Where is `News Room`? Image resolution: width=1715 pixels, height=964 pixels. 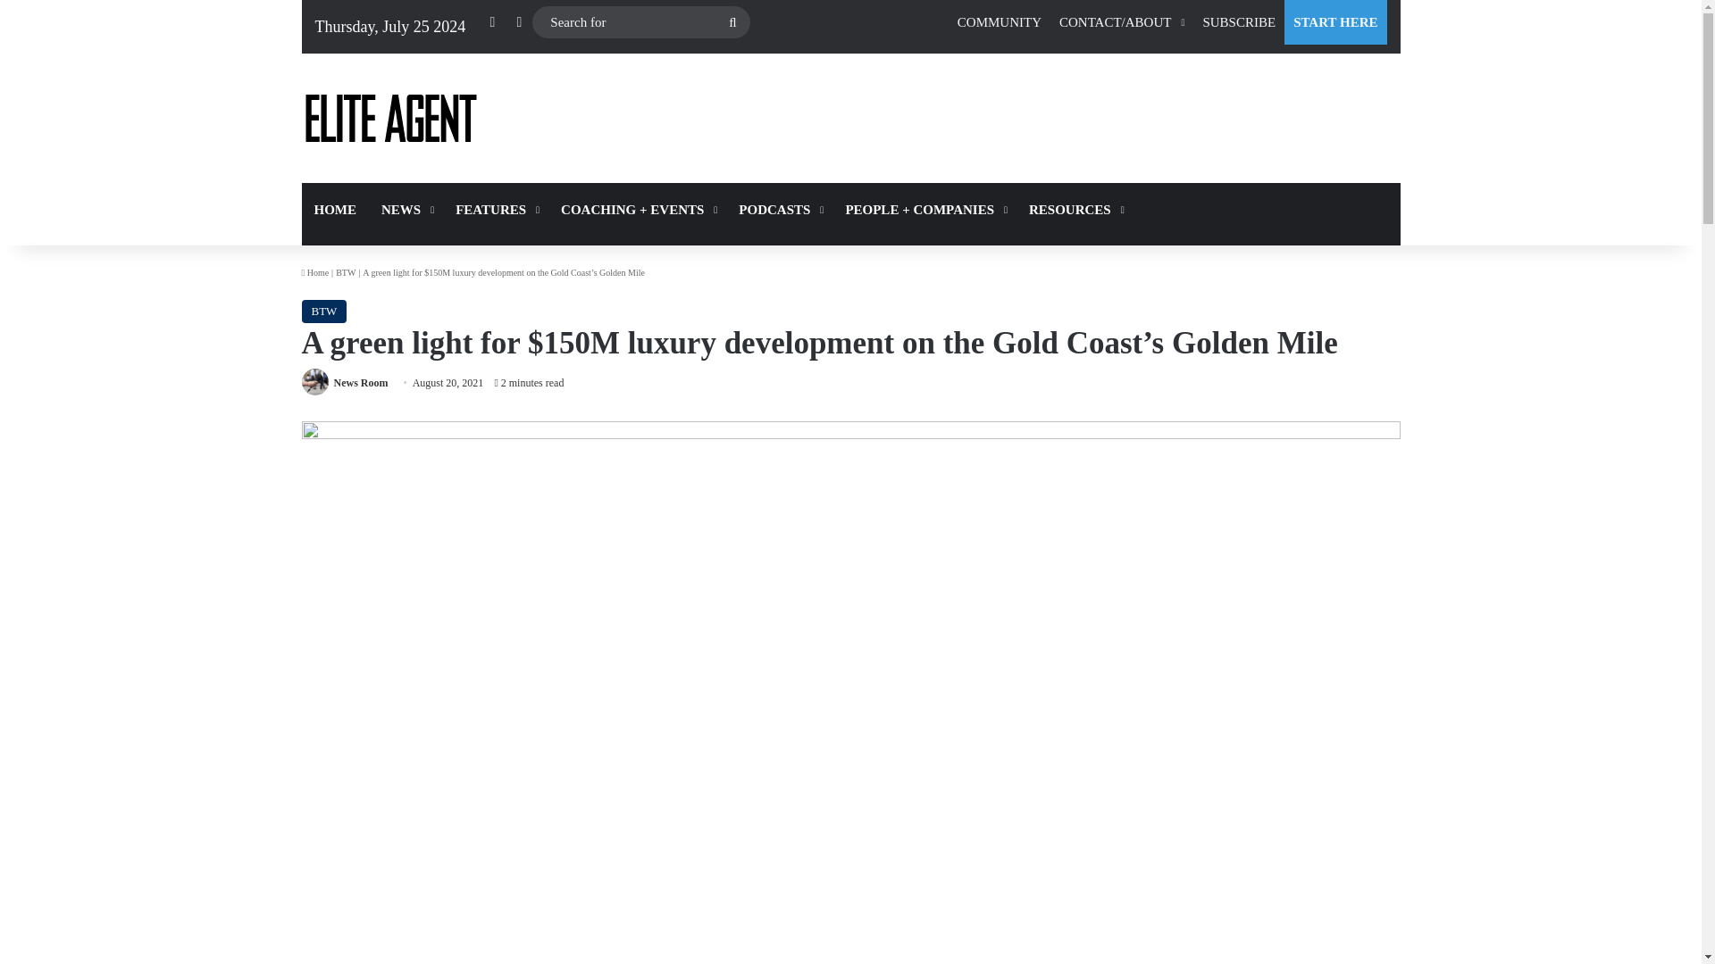 News Room is located at coordinates (361, 383).